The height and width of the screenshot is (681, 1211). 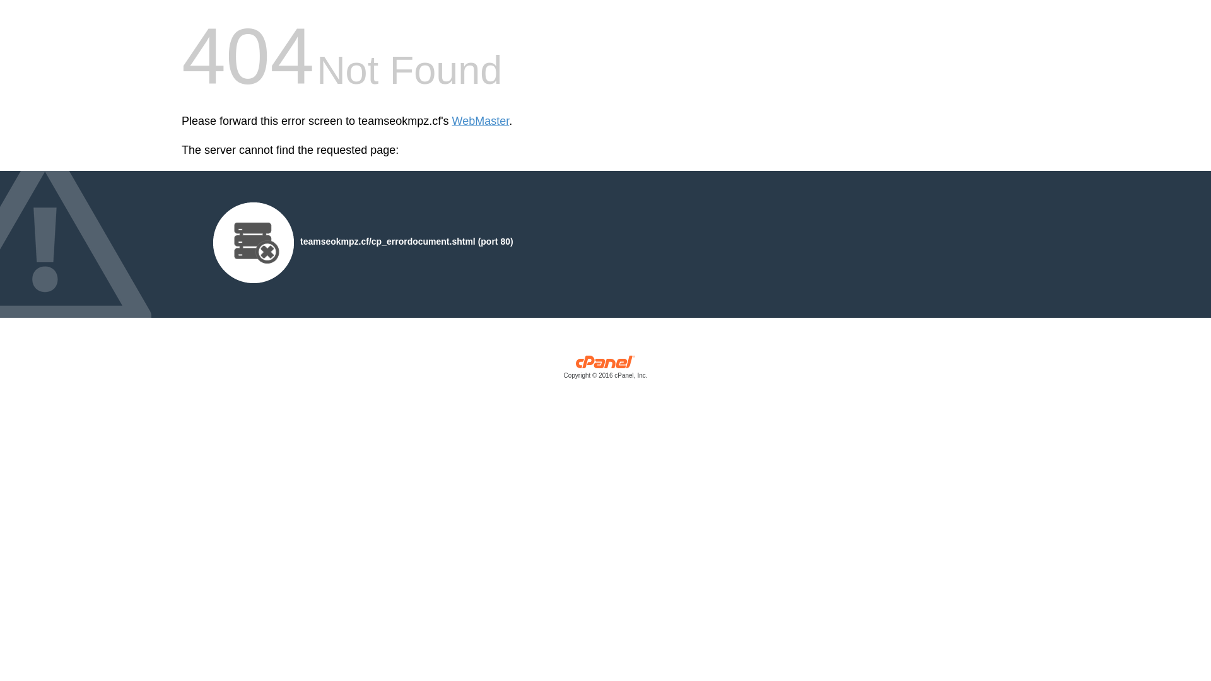 What do you see at coordinates (481, 121) in the screenshot?
I see `WebMaster` at bounding box center [481, 121].